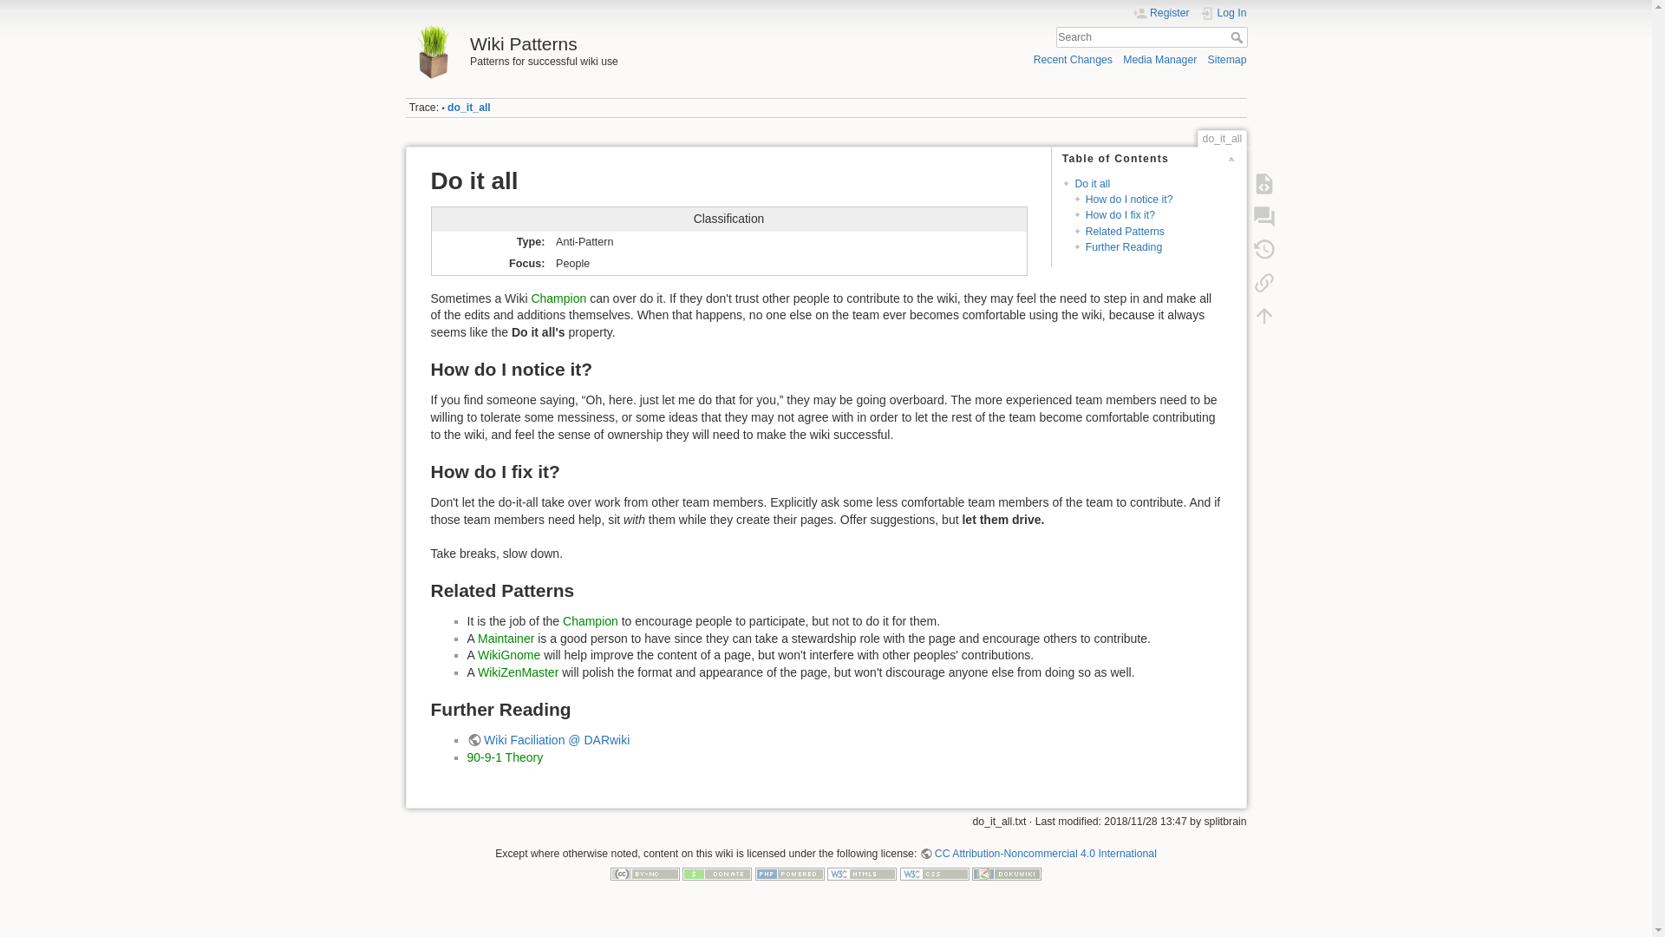  I want to click on wikignome, so click(508, 654).